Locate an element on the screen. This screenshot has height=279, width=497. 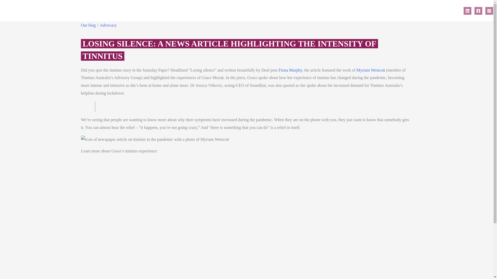
Advocacy is located at coordinates (108, 25).